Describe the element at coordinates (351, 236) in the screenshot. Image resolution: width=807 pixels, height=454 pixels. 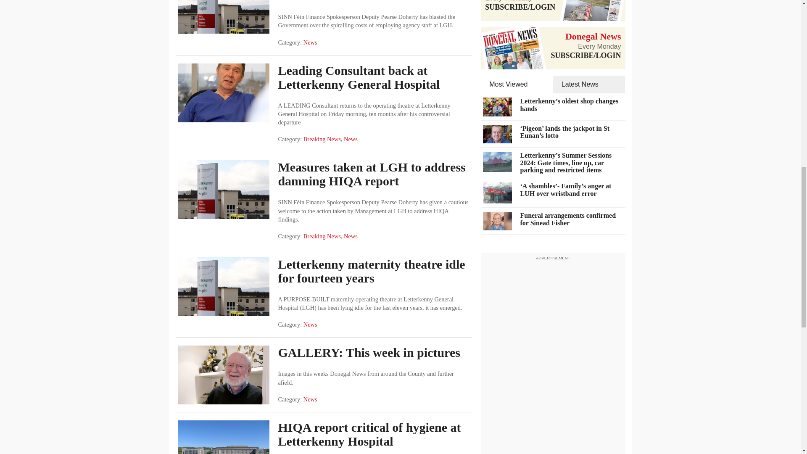
I see `View all posts in News` at that location.